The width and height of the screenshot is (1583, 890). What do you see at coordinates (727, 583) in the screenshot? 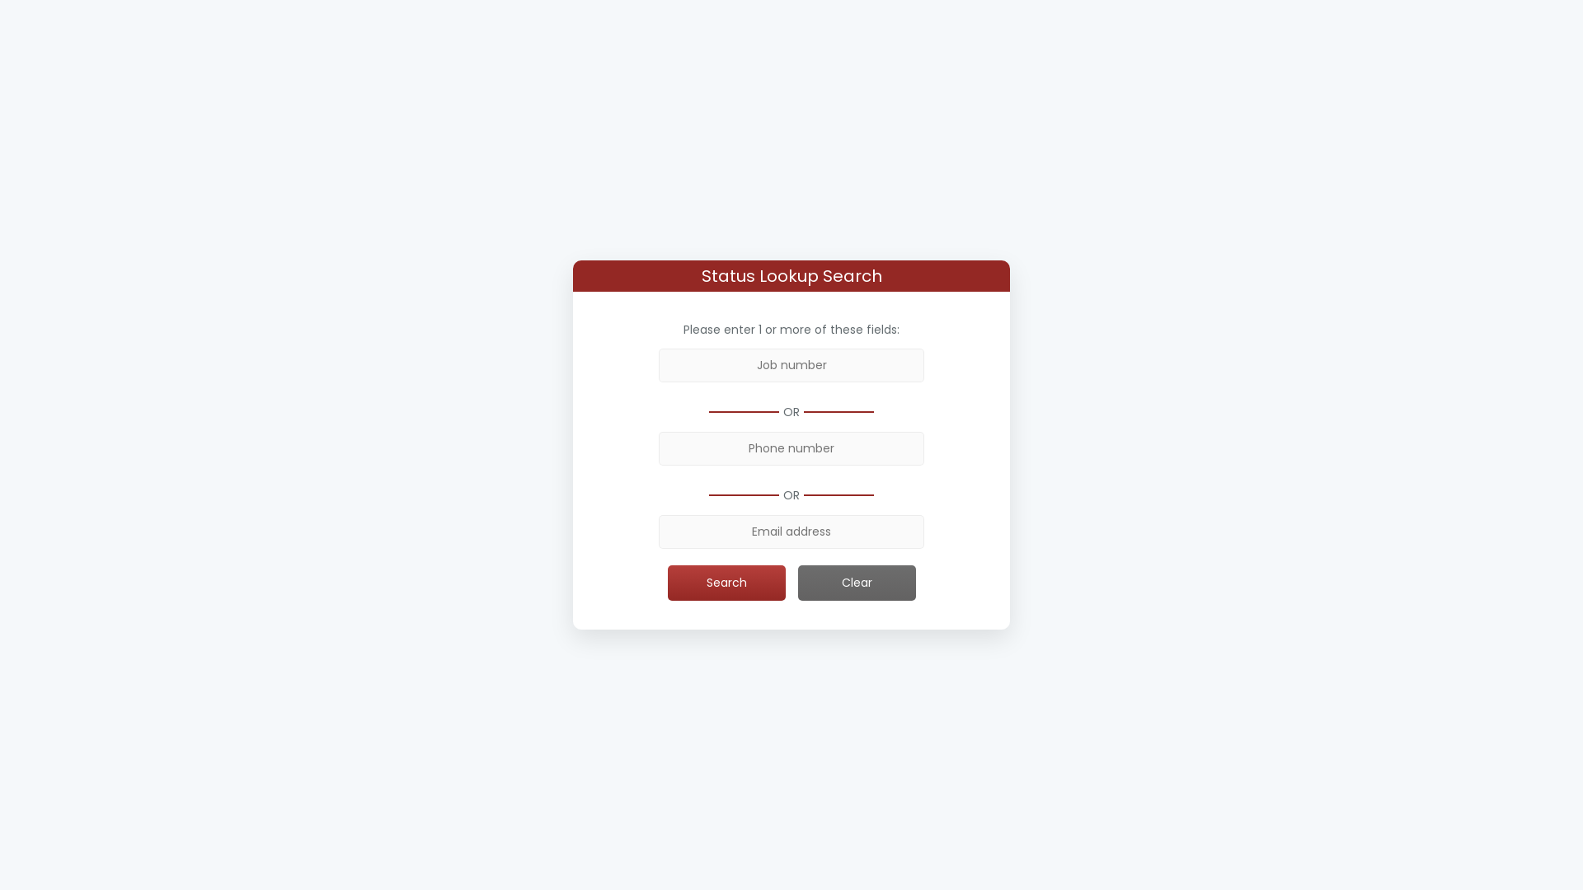
I see `Search` at bounding box center [727, 583].